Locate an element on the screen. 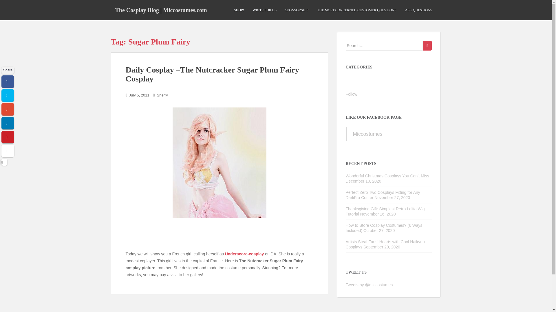 The height and width of the screenshot is (312, 556). THE MOST CONCERNED CUSTOMER QUESTIONS is located at coordinates (356, 10).